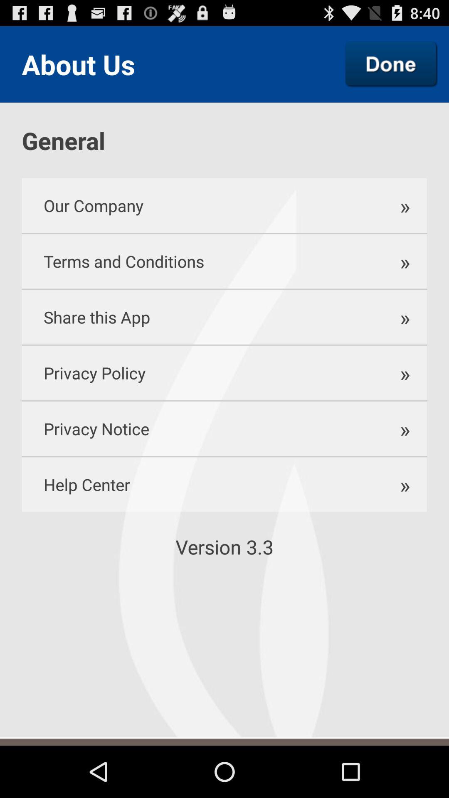 The image size is (449, 798). Describe the element at coordinates (198, 317) in the screenshot. I see `press the share this app item` at that location.